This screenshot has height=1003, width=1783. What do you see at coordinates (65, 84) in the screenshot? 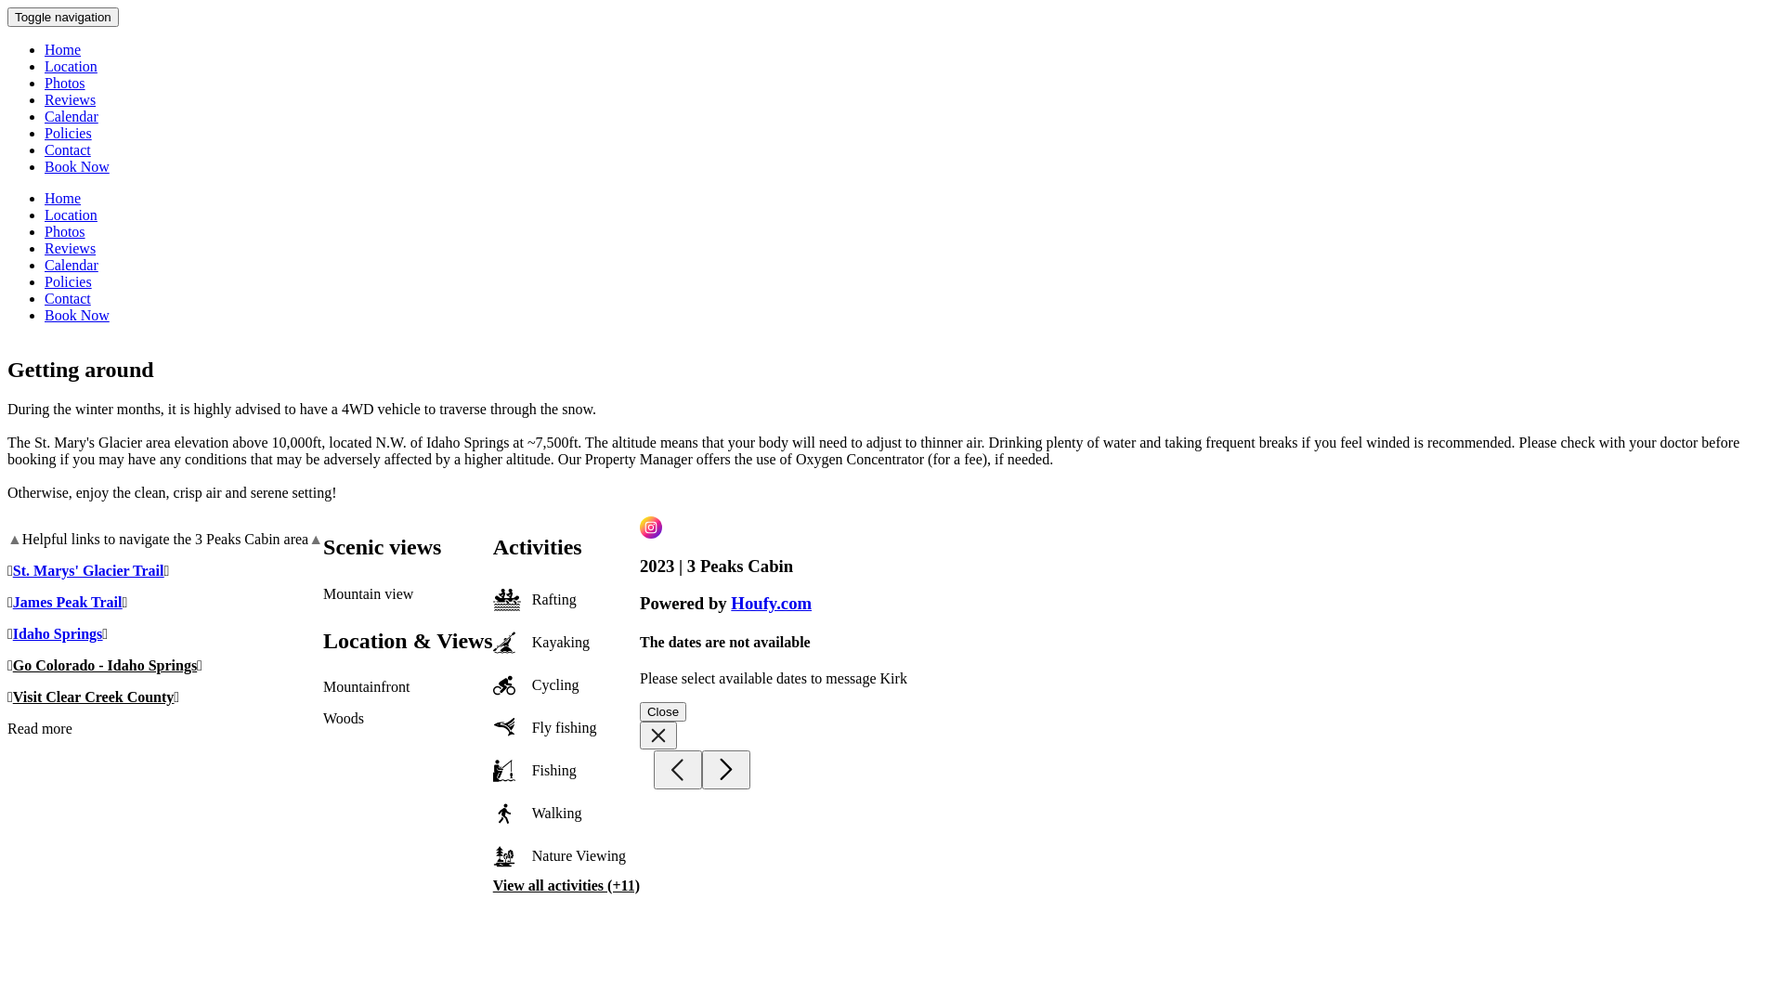
I see `Photos` at bounding box center [65, 84].